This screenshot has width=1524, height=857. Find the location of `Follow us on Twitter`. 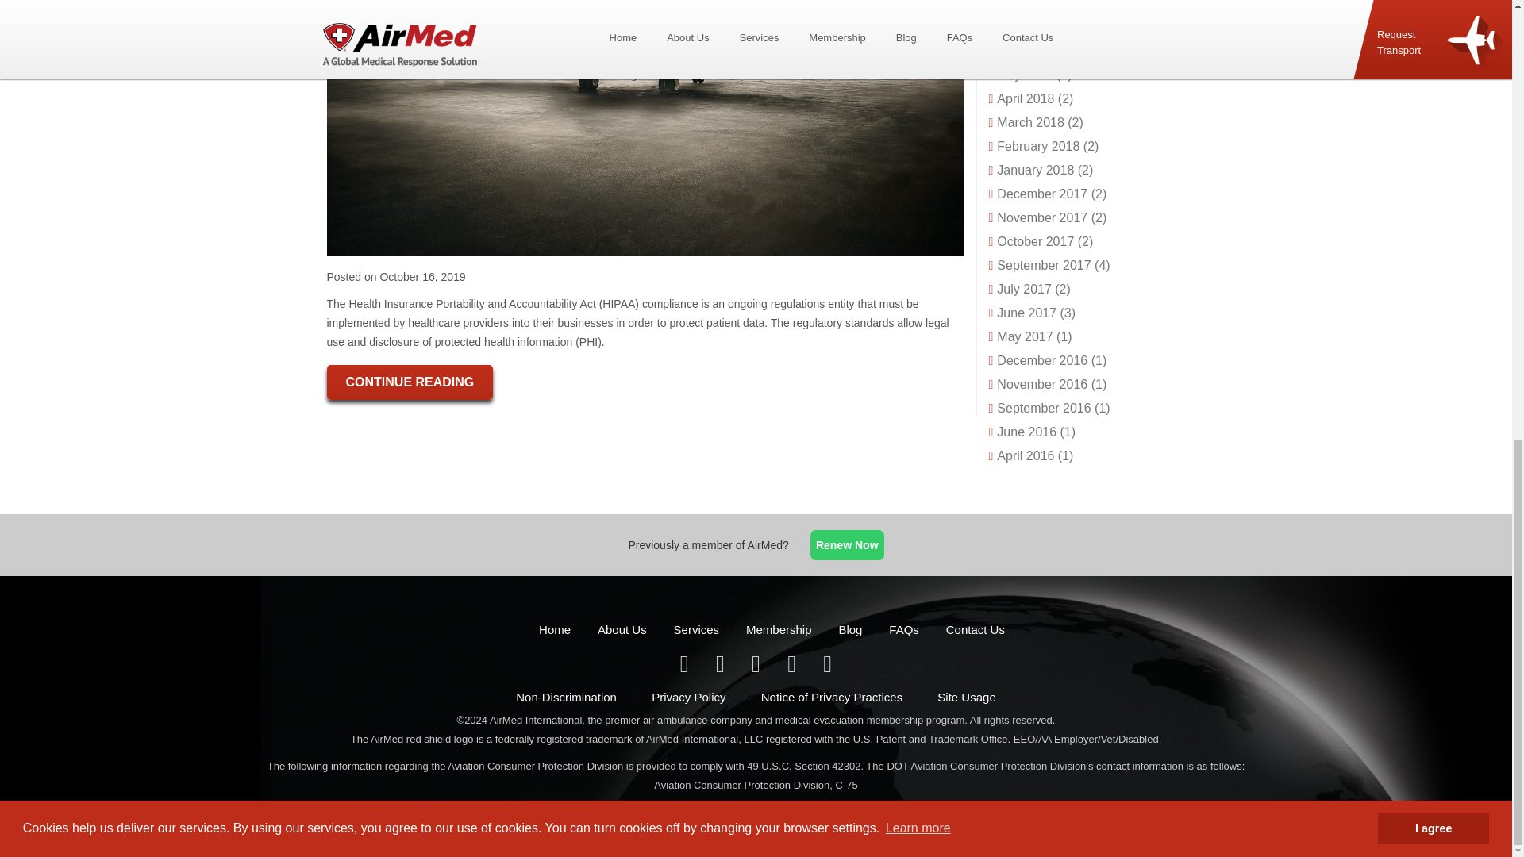

Follow us on Twitter is located at coordinates (722, 667).